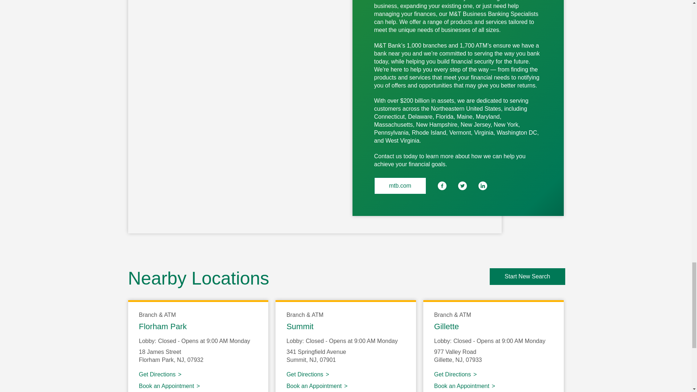 This screenshot has width=697, height=392. What do you see at coordinates (459, 360) in the screenshot?
I see `New Jersey` at bounding box center [459, 360].